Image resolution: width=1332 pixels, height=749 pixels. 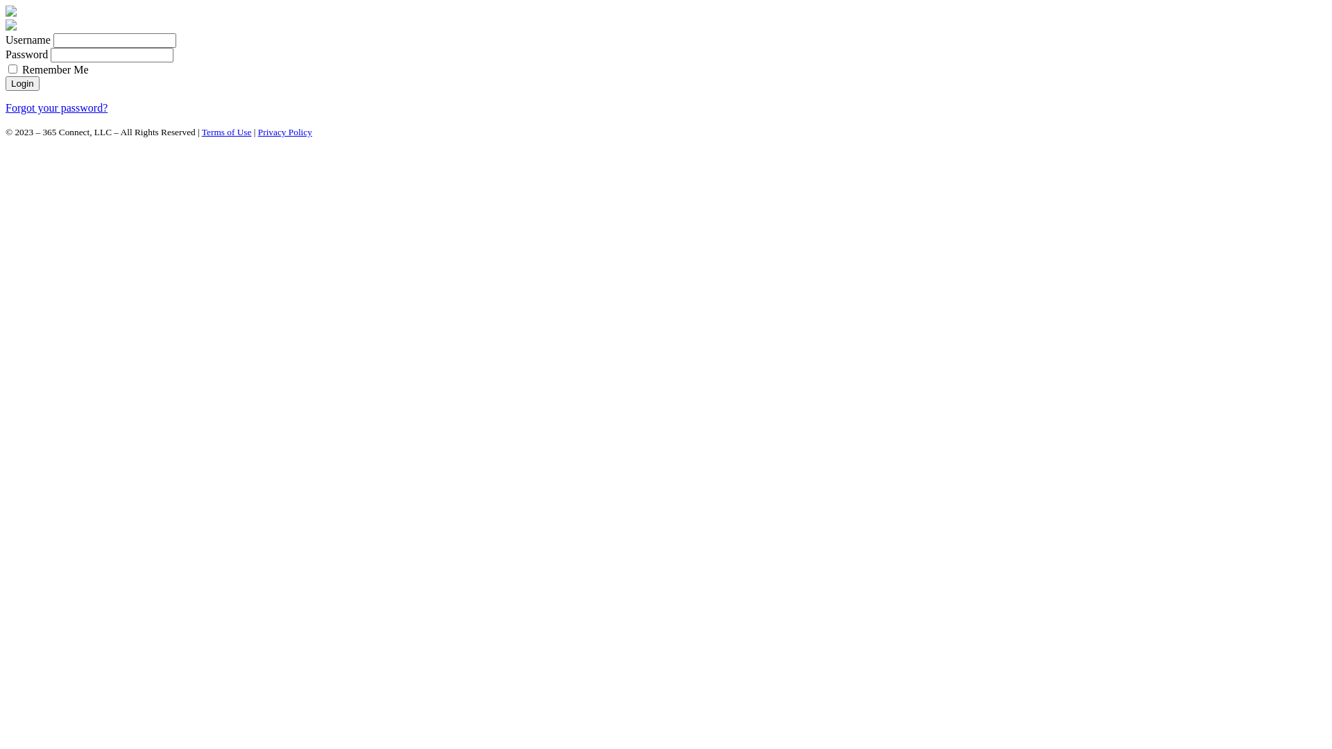 What do you see at coordinates (285, 132) in the screenshot?
I see `Privacy Policy` at bounding box center [285, 132].